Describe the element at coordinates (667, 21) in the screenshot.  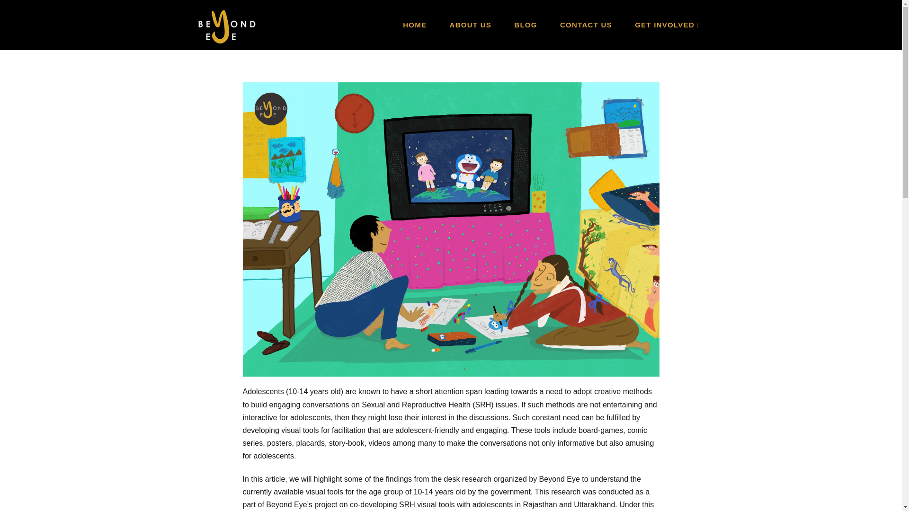
I see `GET INVOLVED` at that location.